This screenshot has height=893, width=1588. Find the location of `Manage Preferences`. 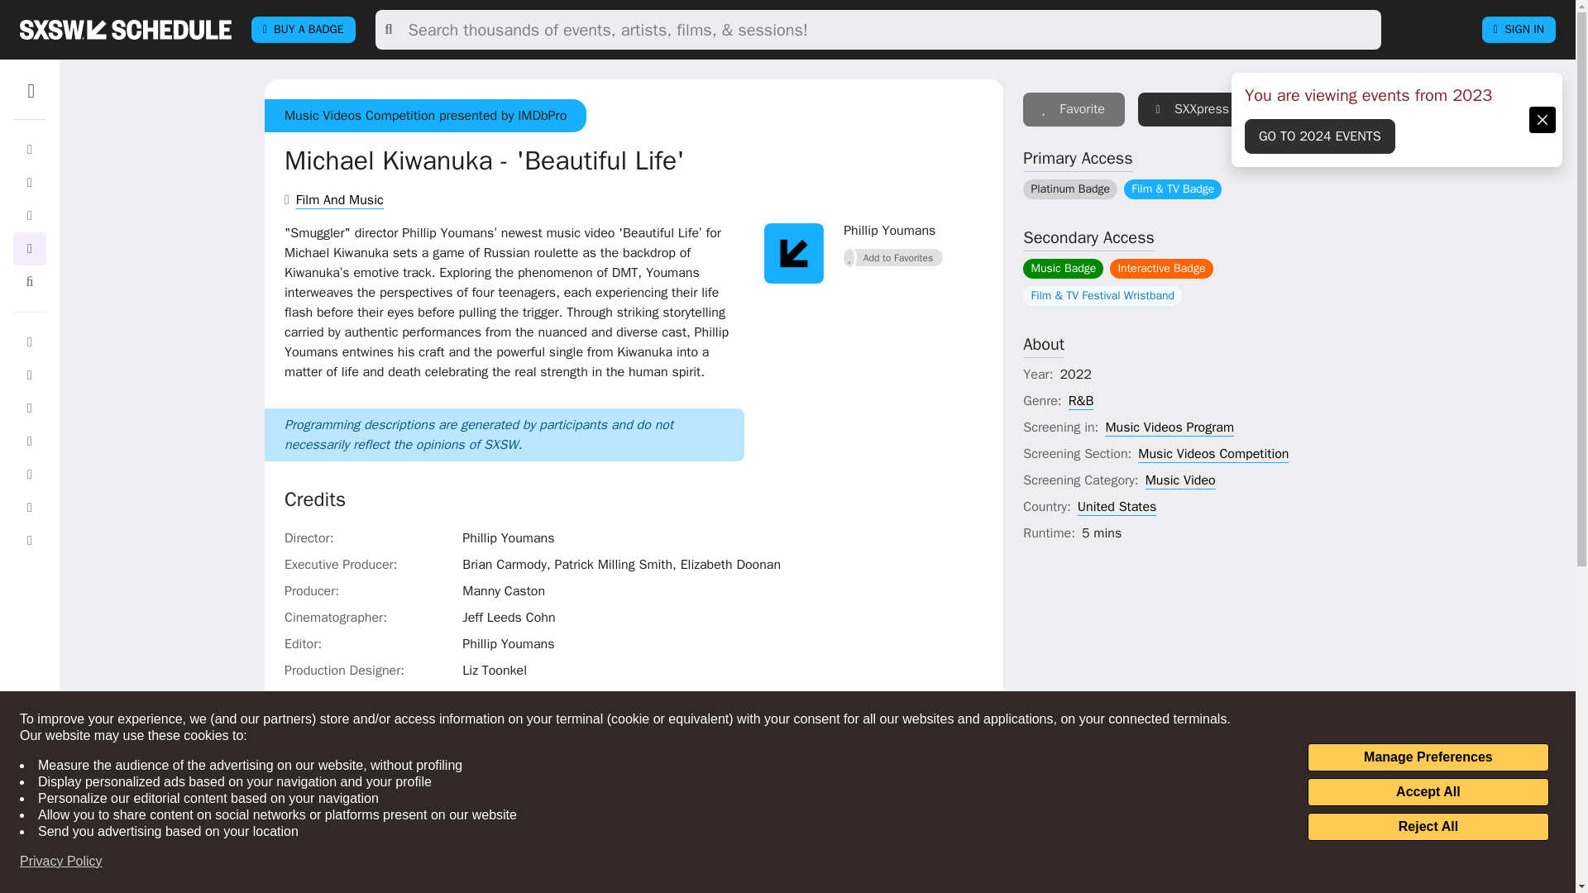

Manage Preferences is located at coordinates (1428, 757).